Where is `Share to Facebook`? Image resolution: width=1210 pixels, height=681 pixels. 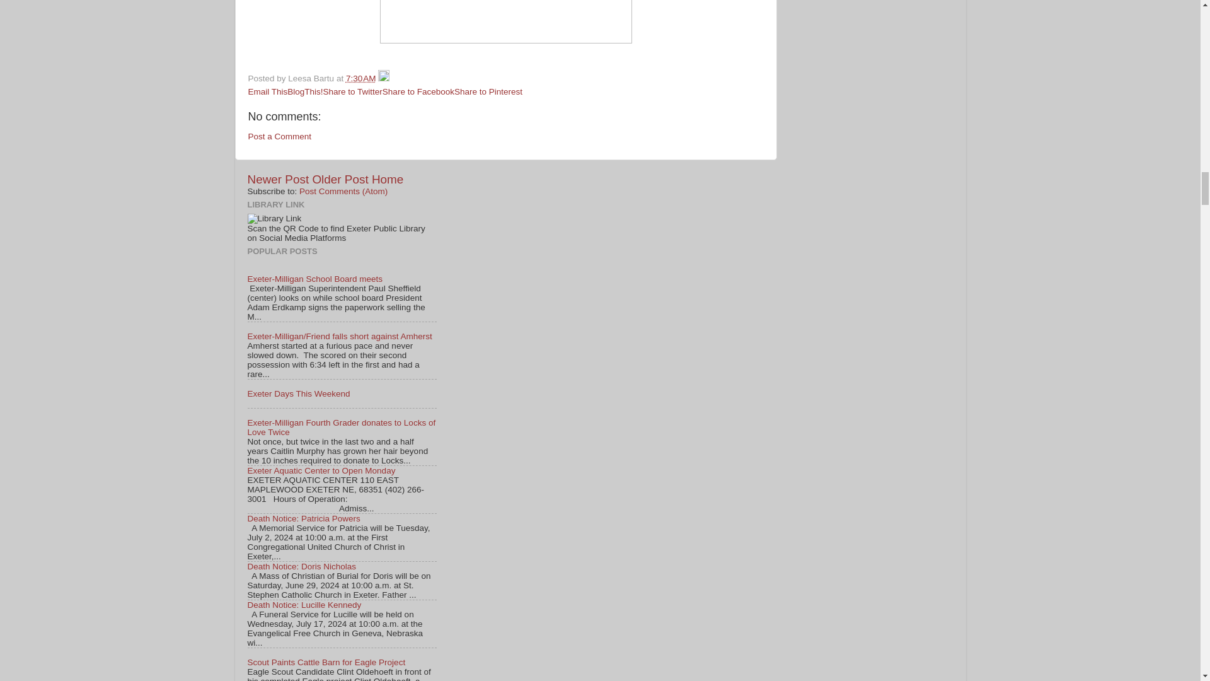 Share to Facebook is located at coordinates (418, 92).